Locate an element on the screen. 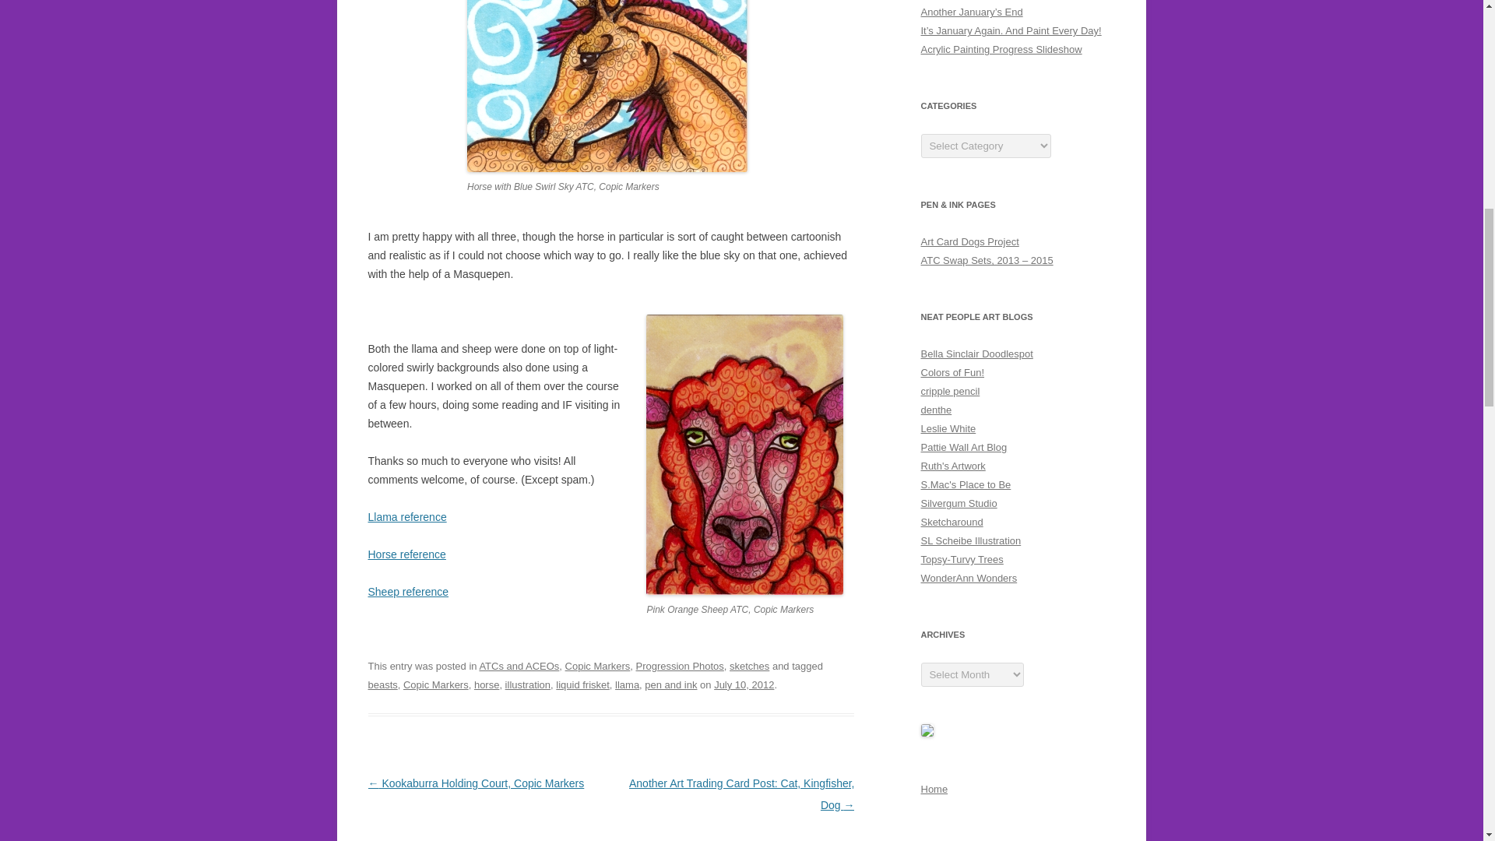 This screenshot has height=841, width=1495. July 10, 2012 is located at coordinates (744, 684).